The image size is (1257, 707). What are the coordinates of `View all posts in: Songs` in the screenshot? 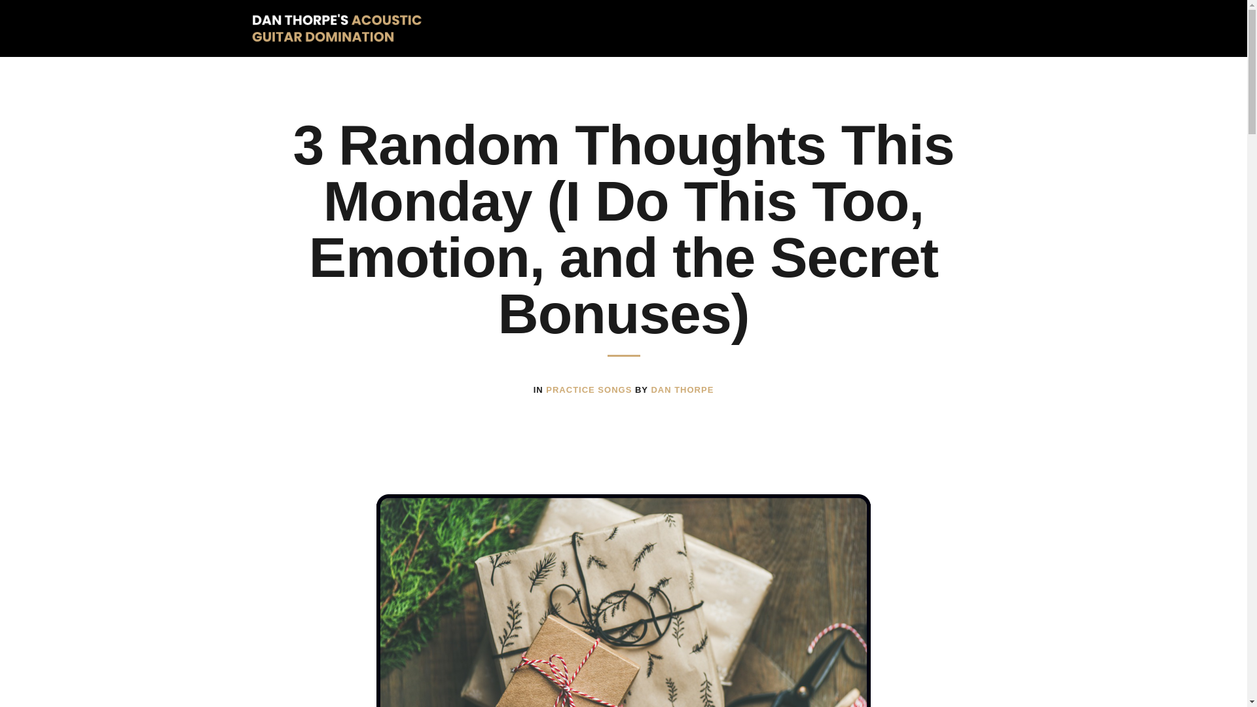 It's located at (616, 389).